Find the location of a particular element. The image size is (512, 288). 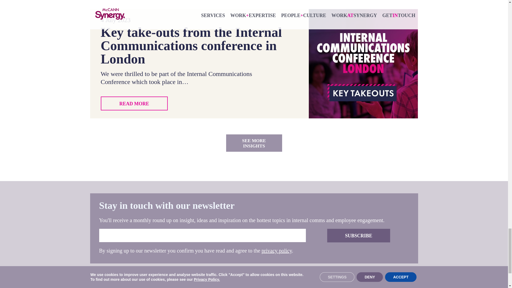

privacy policy is located at coordinates (277, 251).